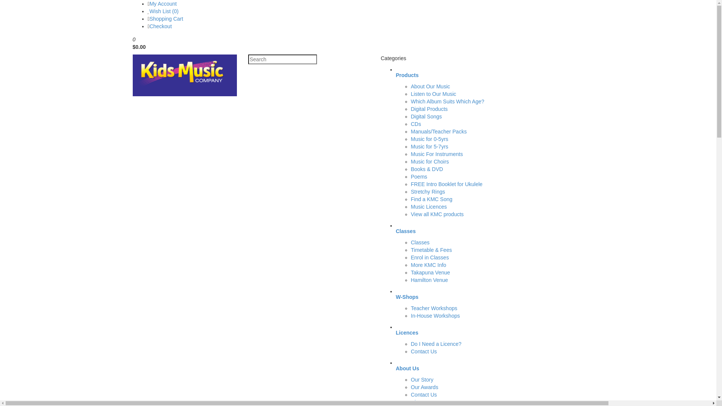 Image resolution: width=722 pixels, height=406 pixels. Describe the element at coordinates (438, 132) in the screenshot. I see `Manuals/Teacher Packs` at that location.